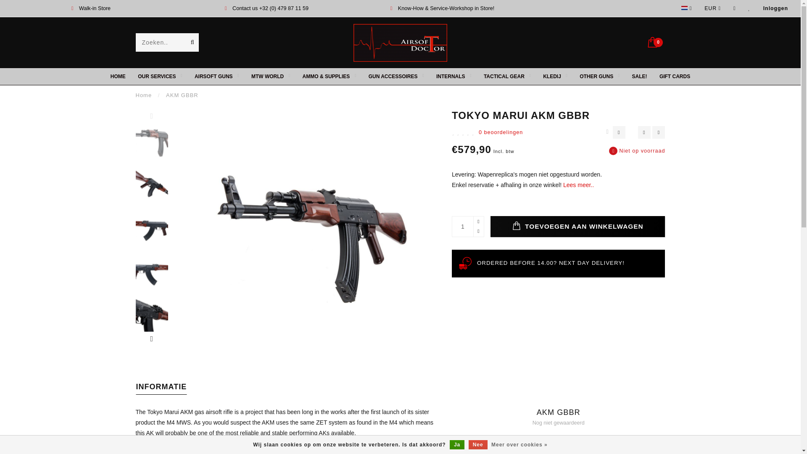 Image resolution: width=807 pixels, height=454 pixels. What do you see at coordinates (558, 452) in the screenshot?
I see `Je beoordeling toevoegen` at bounding box center [558, 452].